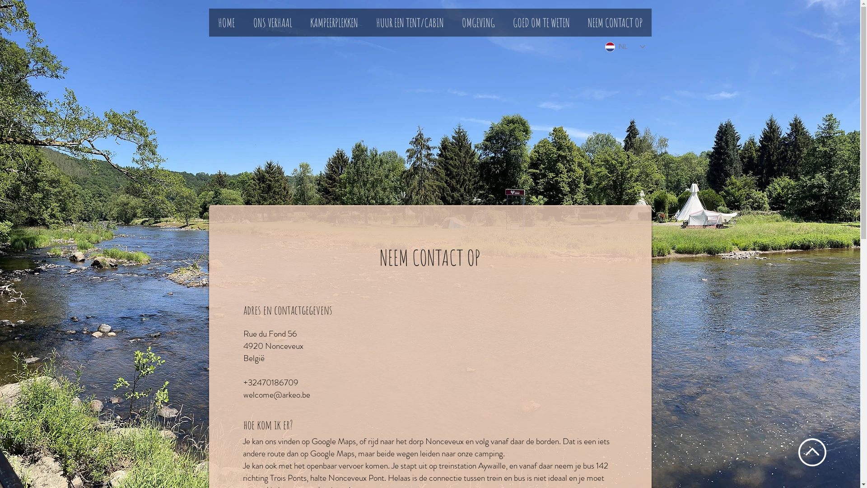 This screenshot has width=867, height=488. What do you see at coordinates (273, 23) in the screenshot?
I see `ONS VERHAAL` at bounding box center [273, 23].